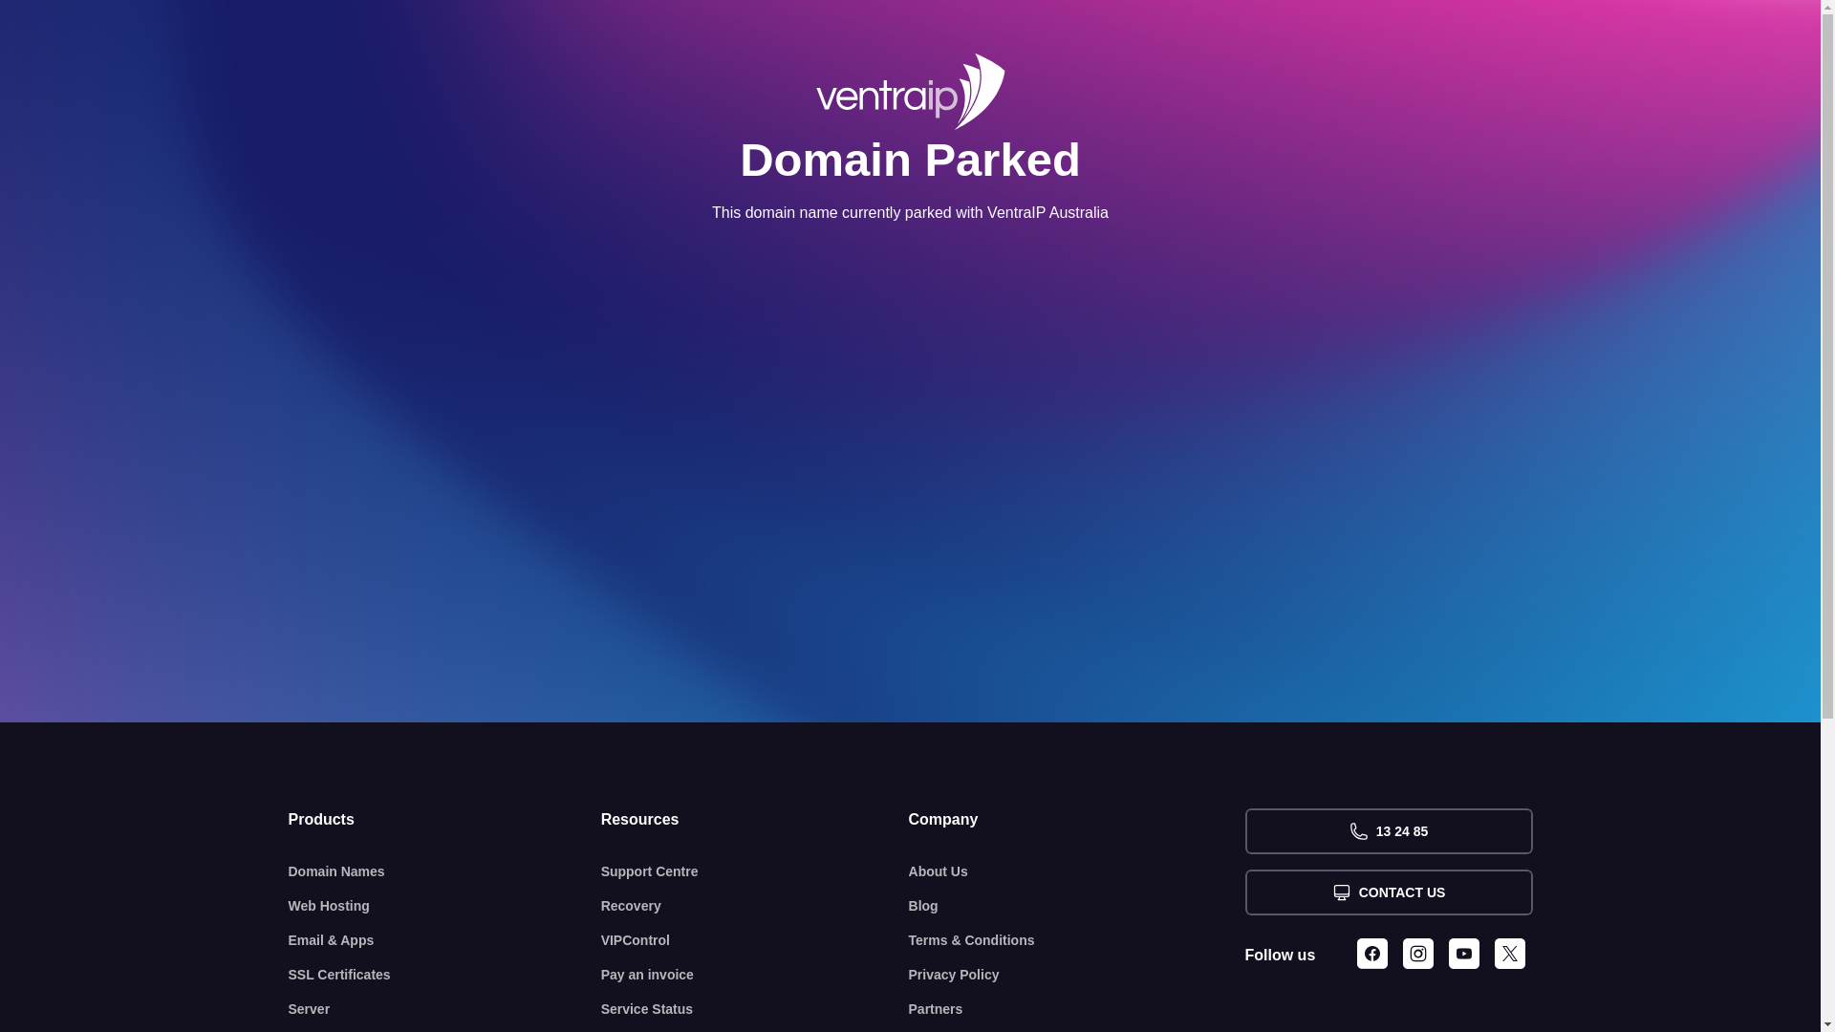 The height and width of the screenshot is (1032, 1835). Describe the element at coordinates (1077, 940) in the screenshot. I see `Terms & Conditions` at that location.